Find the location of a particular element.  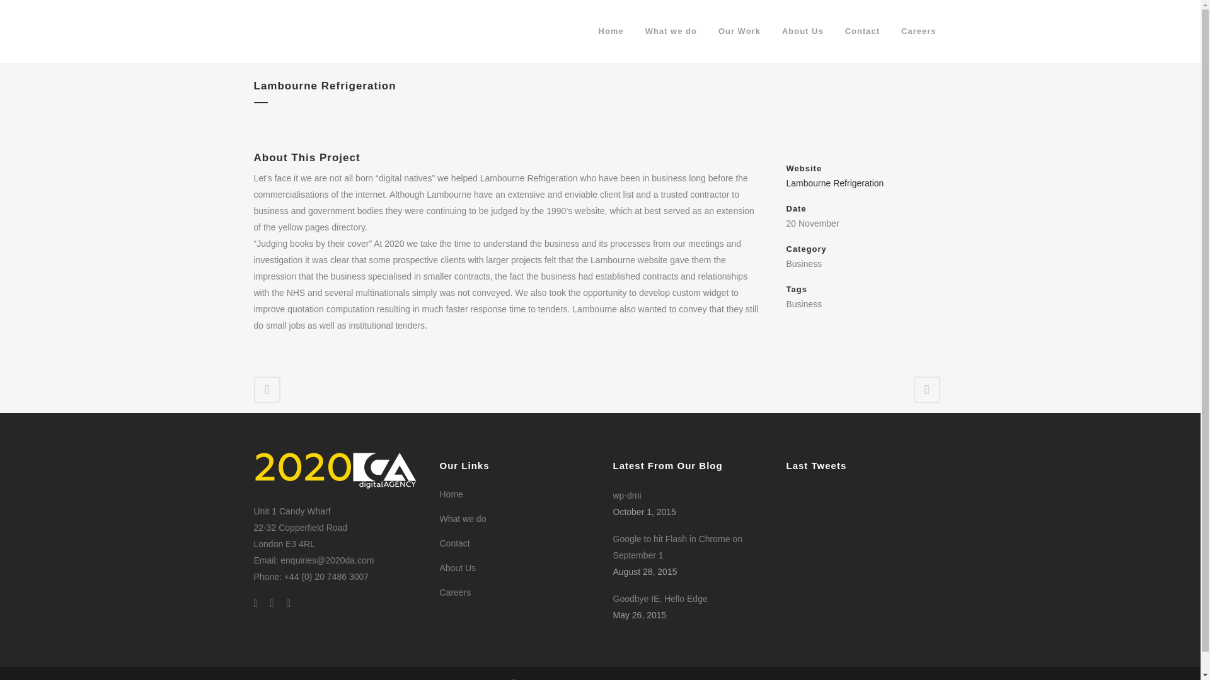

Goodbye IE, Hello Edge is located at coordinates (691, 599).